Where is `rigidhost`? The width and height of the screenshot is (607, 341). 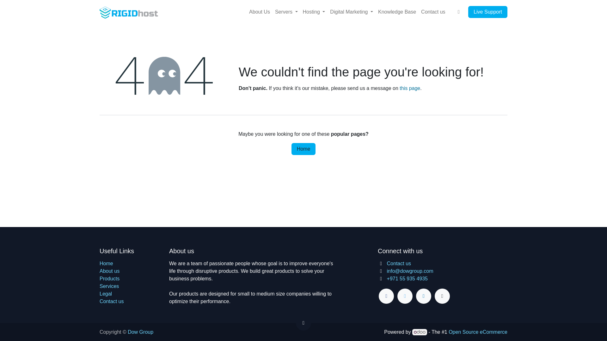
rigidhost is located at coordinates (131, 12).